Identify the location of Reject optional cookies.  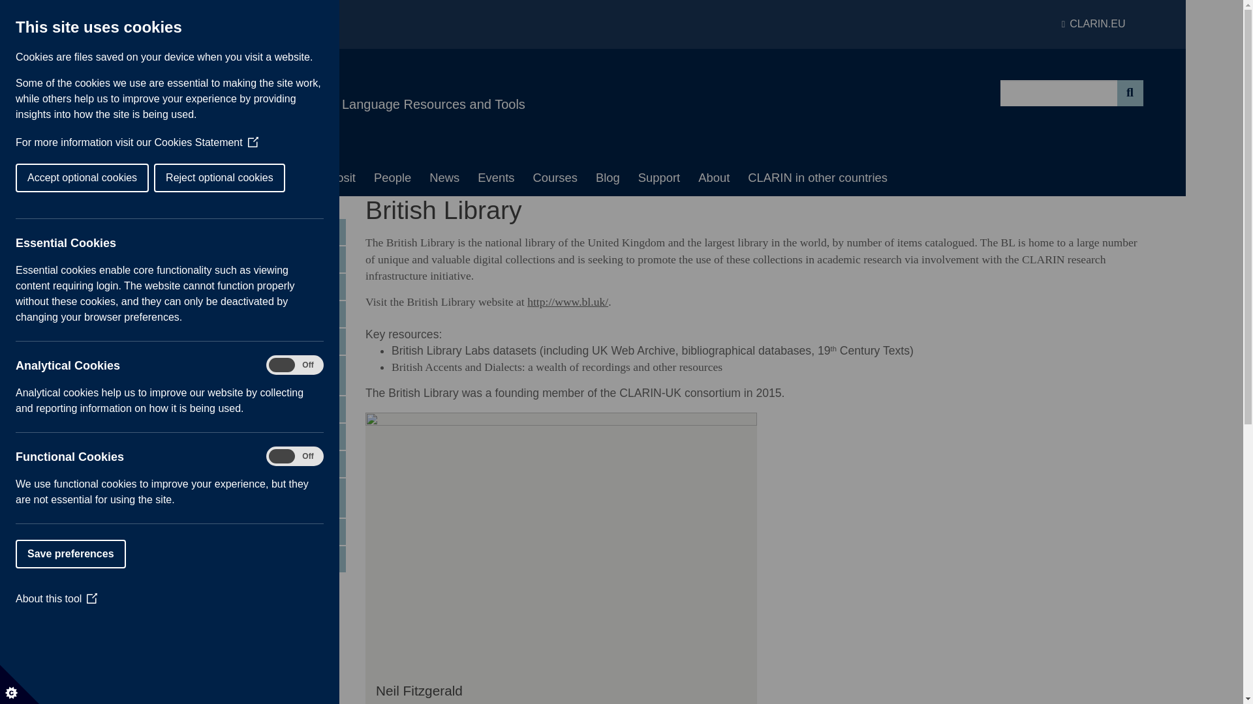
(26, 177).